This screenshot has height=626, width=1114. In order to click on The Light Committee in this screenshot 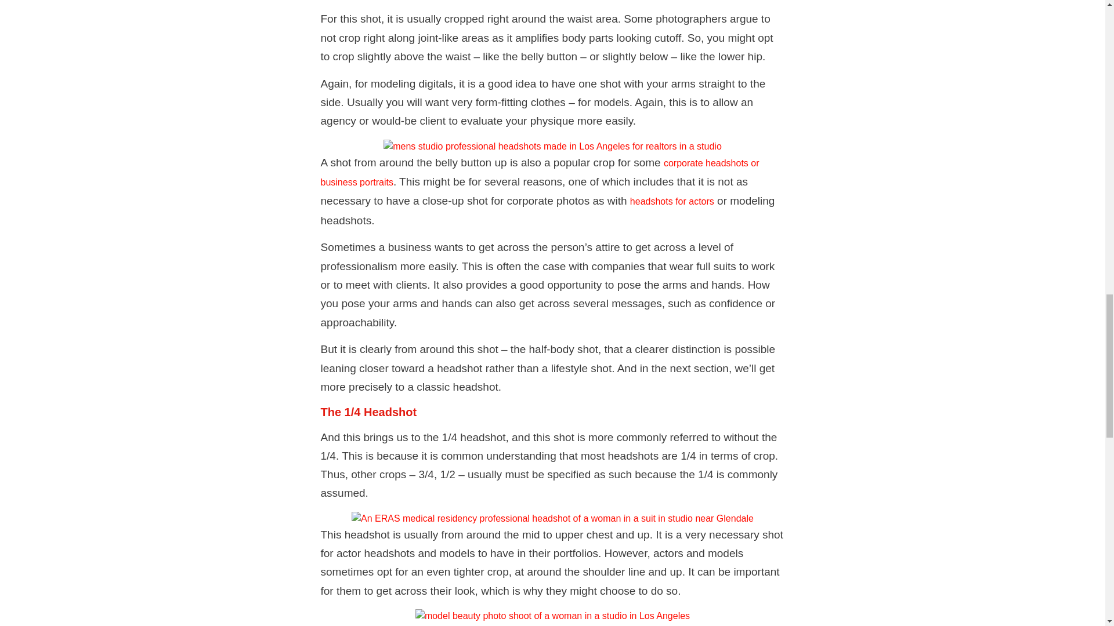, I will do `click(552, 519)`.